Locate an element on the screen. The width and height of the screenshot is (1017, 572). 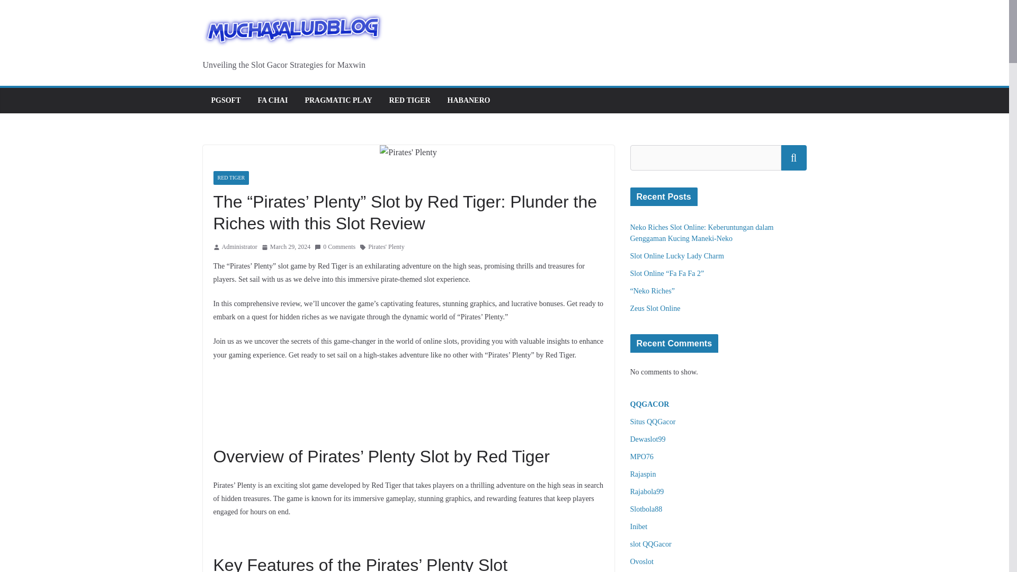
QQGACOR is located at coordinates (649, 405).